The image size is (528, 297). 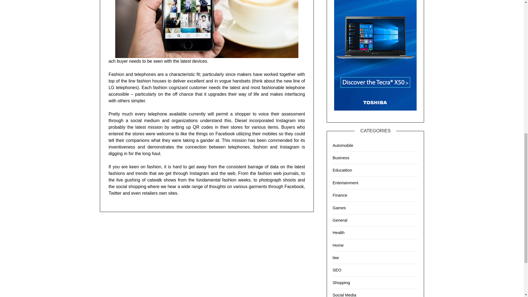 I want to click on law, so click(x=335, y=257).